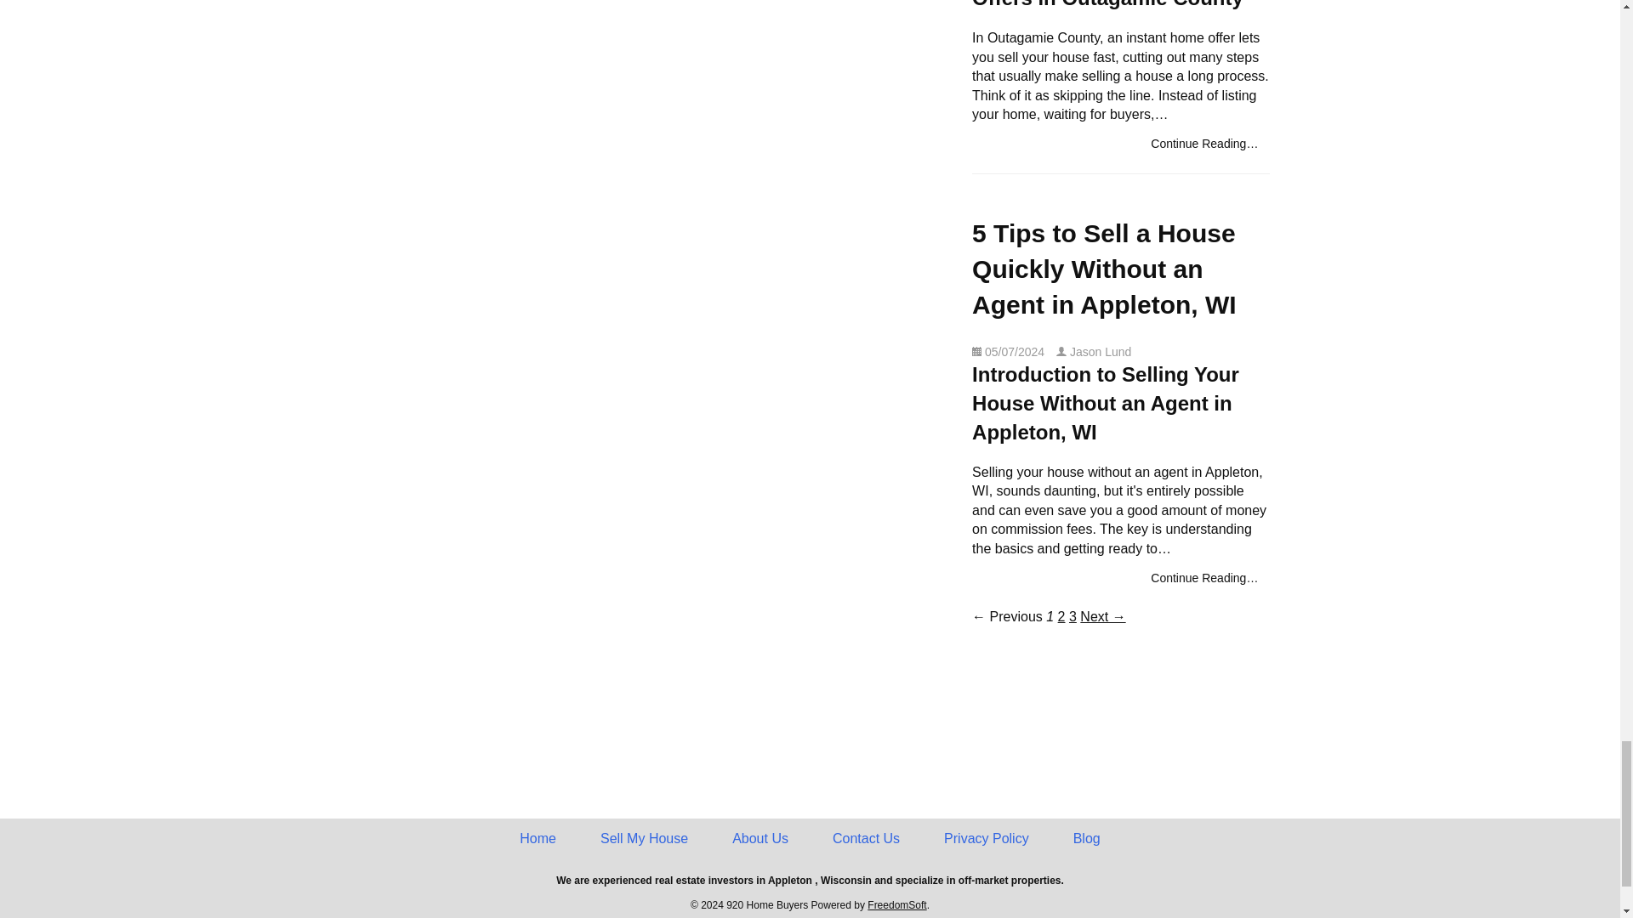 The image size is (1633, 918). I want to click on Faq, so click(1061, 617).